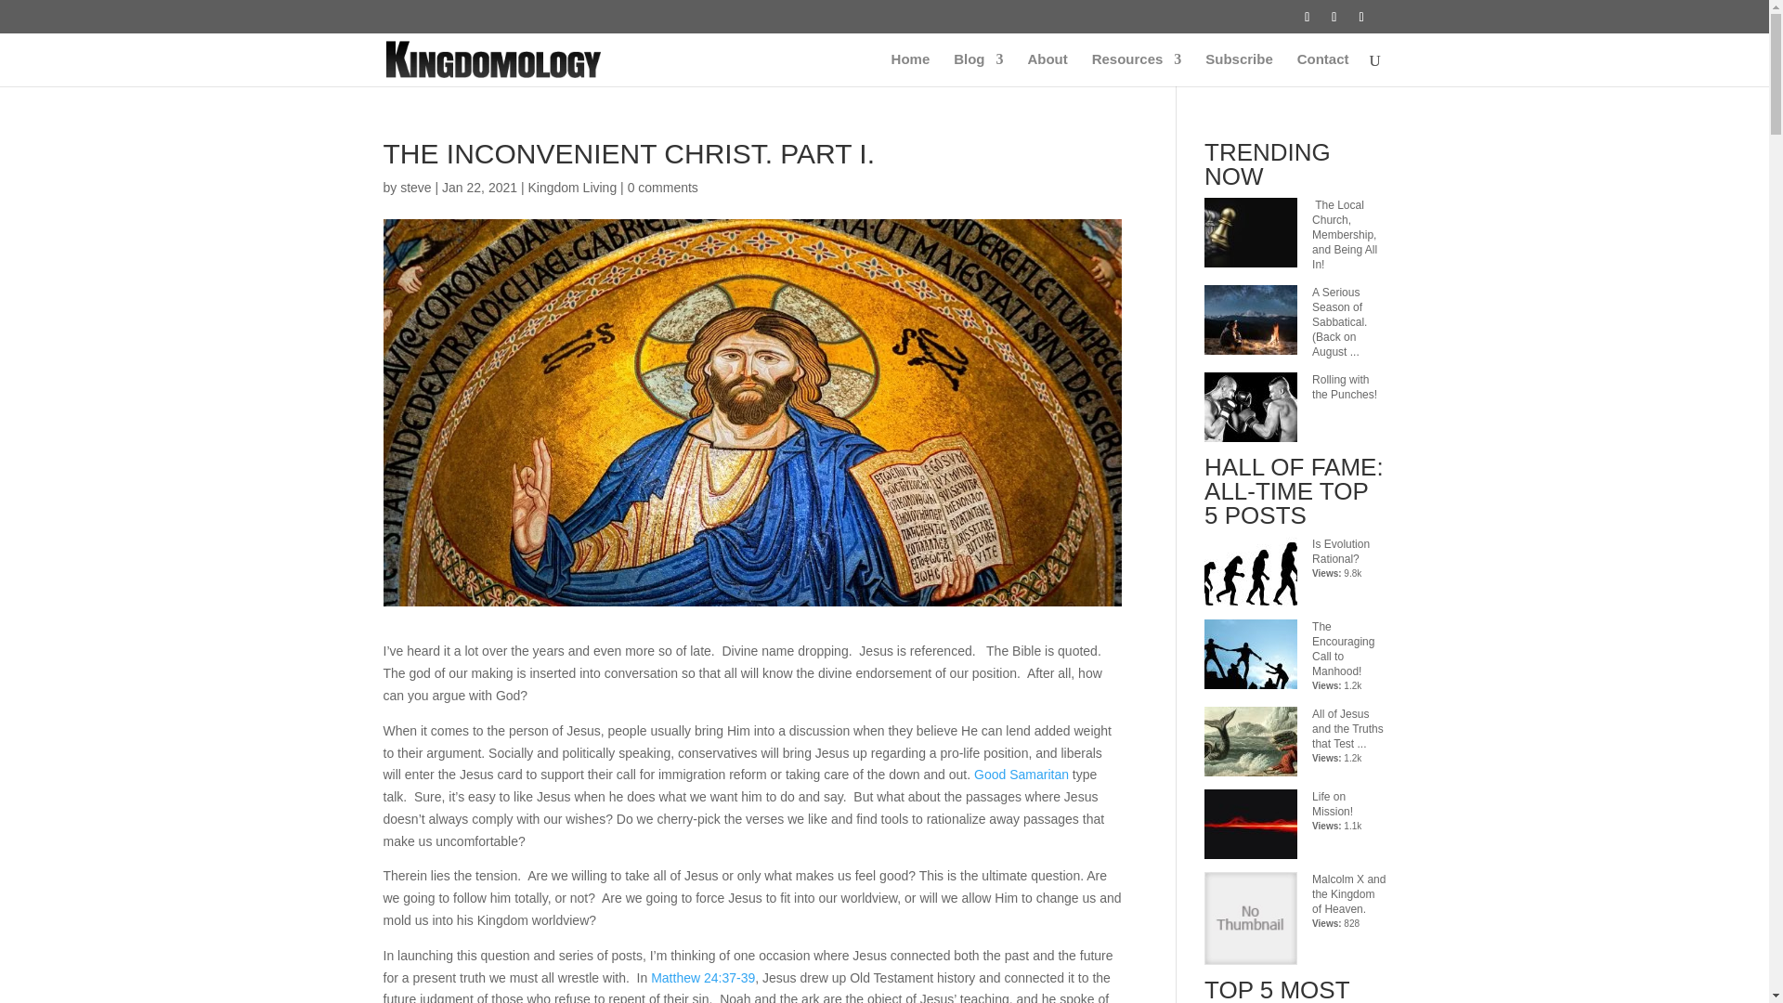 Image resolution: width=1783 pixels, height=1003 pixels. What do you see at coordinates (415, 188) in the screenshot?
I see `Posts by steve` at bounding box center [415, 188].